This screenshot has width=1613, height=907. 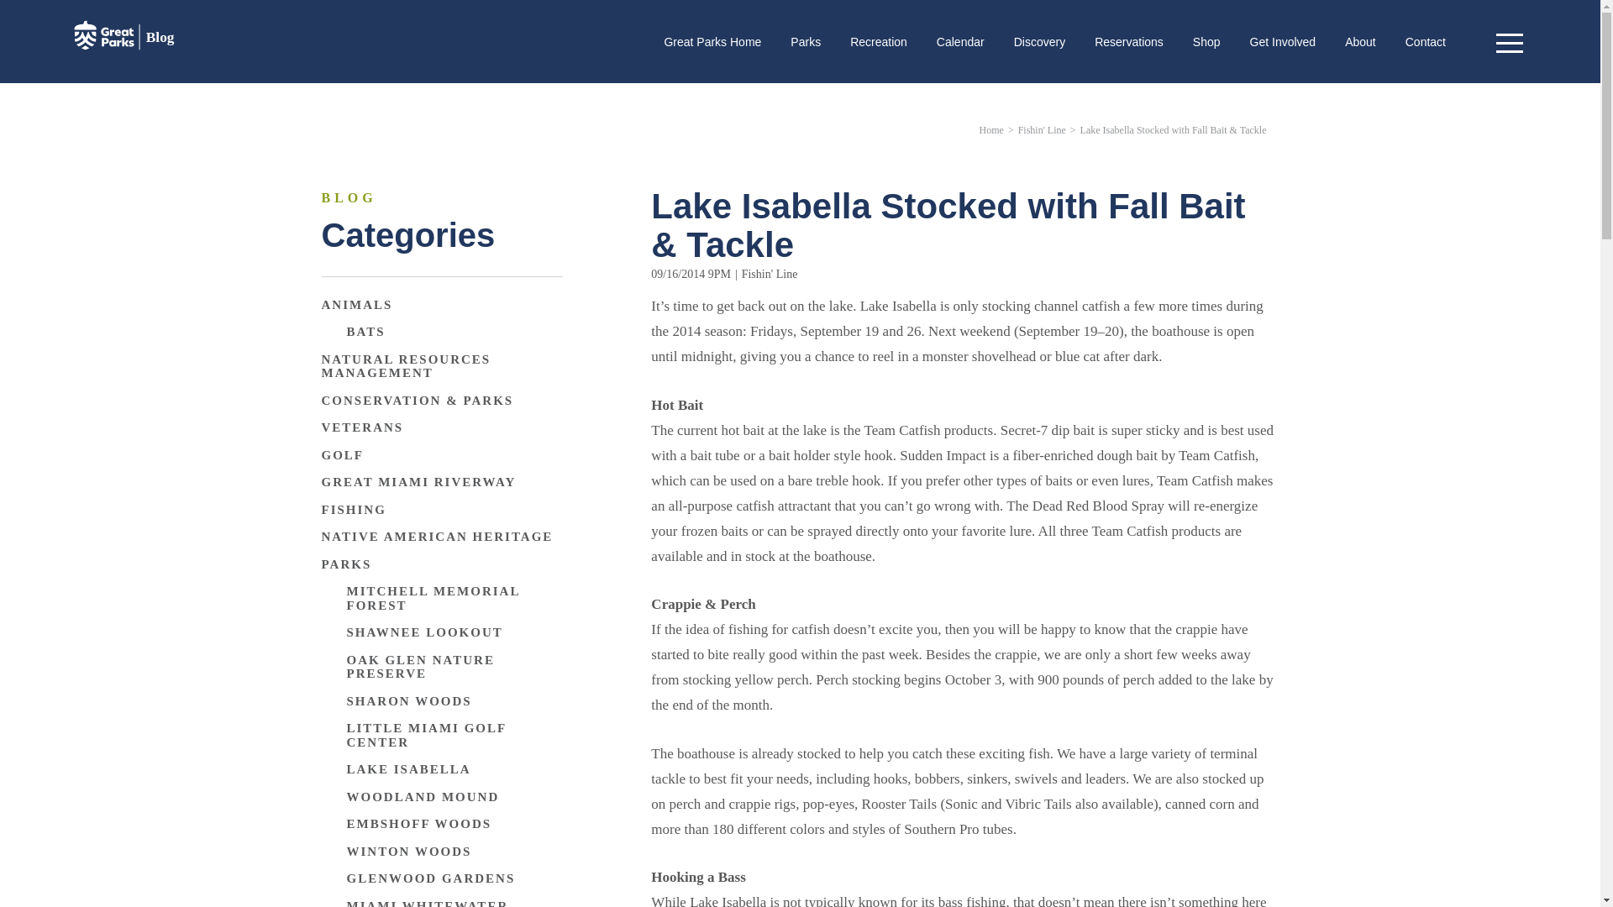 What do you see at coordinates (991, 129) in the screenshot?
I see `Go to .` at bounding box center [991, 129].